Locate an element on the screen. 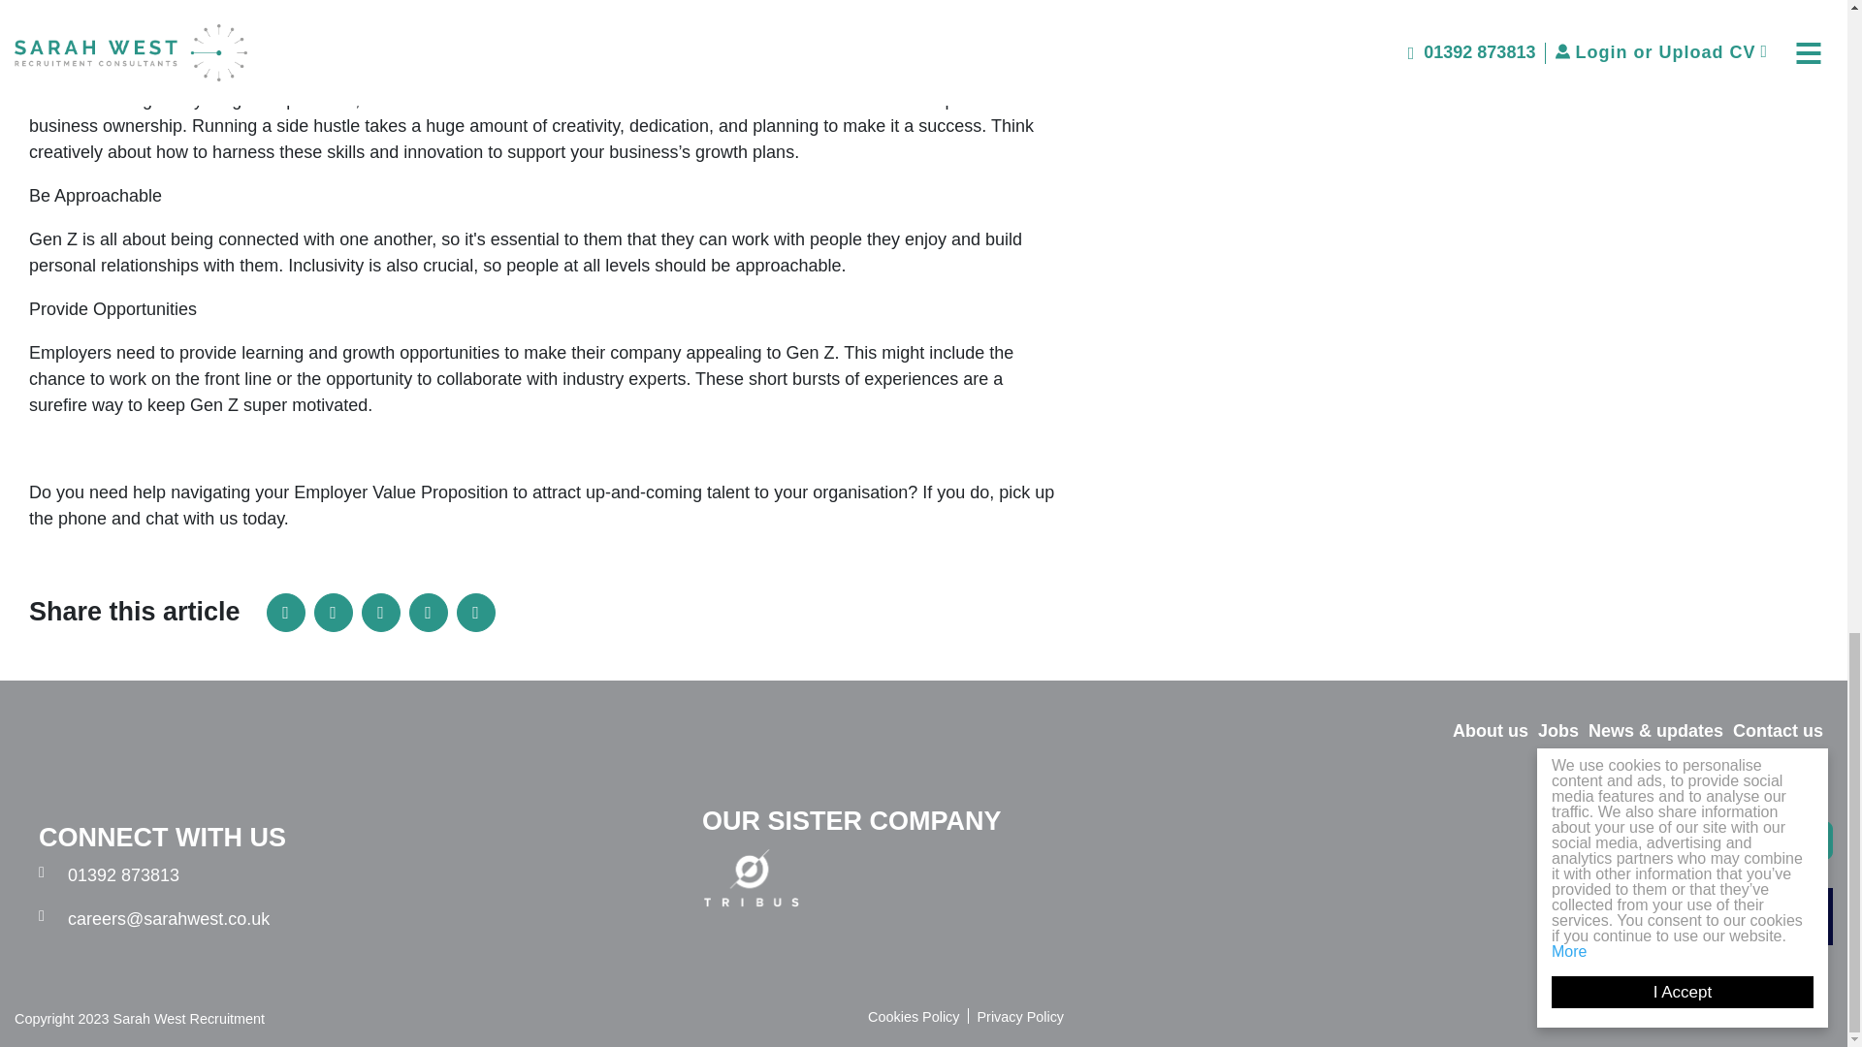  About us is located at coordinates (1490, 731).